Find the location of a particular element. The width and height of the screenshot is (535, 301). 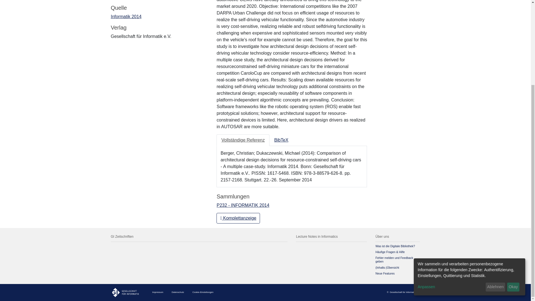

Fehler melden und Feedback geben is located at coordinates (394, 260).